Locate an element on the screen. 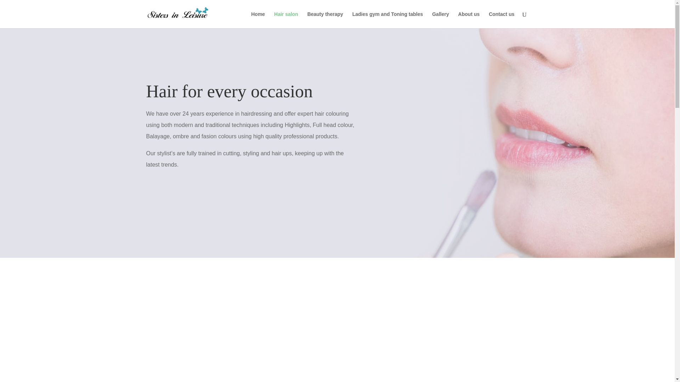 This screenshot has width=680, height=382. Ladies gym and Toning tables is located at coordinates (387, 20).